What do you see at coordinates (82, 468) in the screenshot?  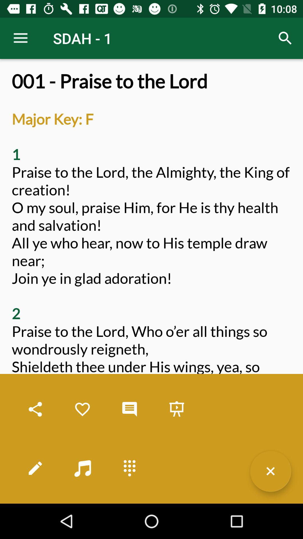 I see `go to music` at bounding box center [82, 468].